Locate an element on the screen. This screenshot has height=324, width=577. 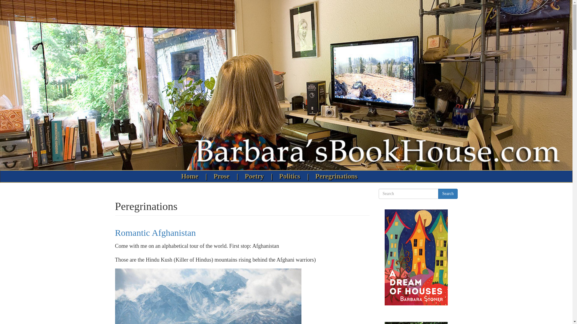
Poetry is located at coordinates (256, 176).